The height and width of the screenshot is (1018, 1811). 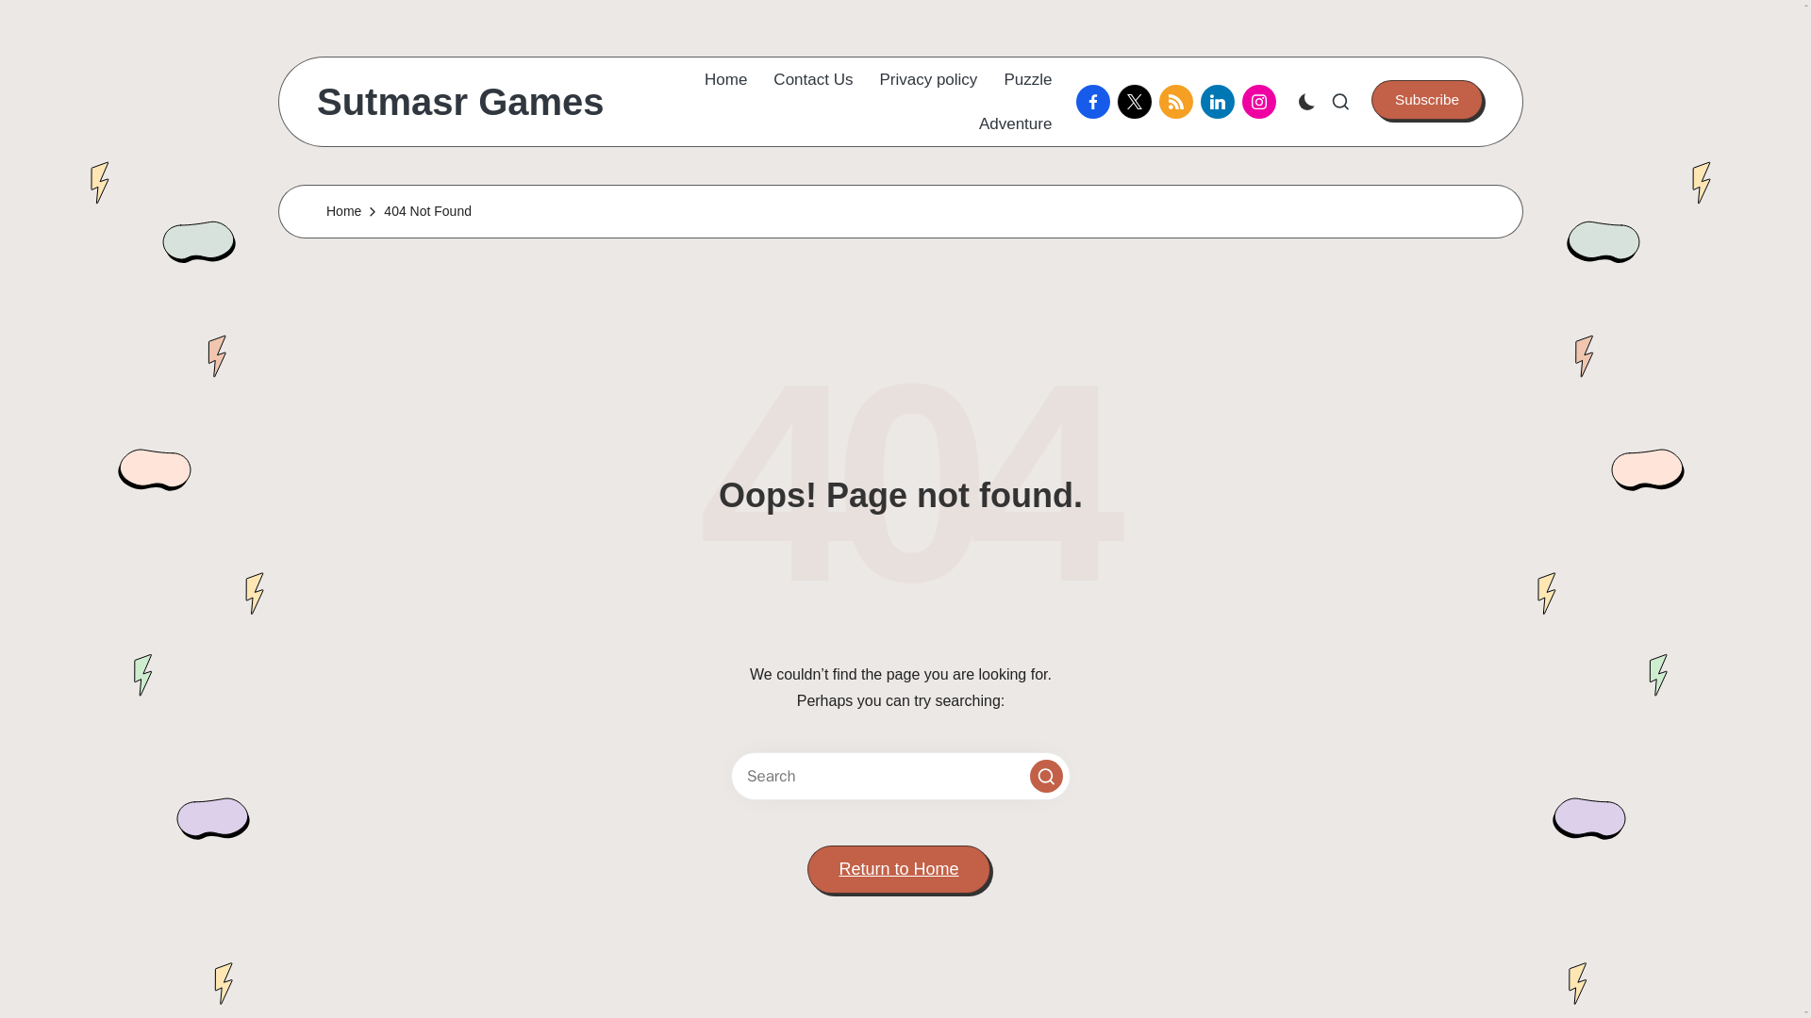 I want to click on Subscribe, so click(x=1426, y=100).